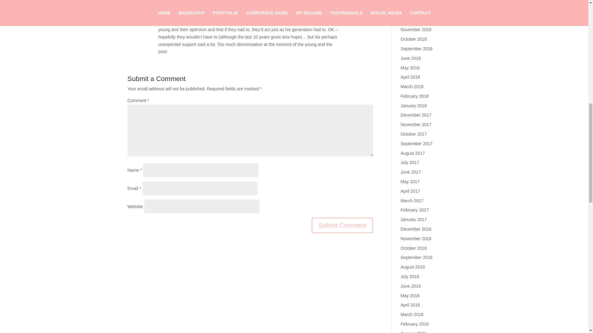 This screenshot has height=333, width=593. Describe the element at coordinates (164, 5) in the screenshot. I see `Peter` at that location.